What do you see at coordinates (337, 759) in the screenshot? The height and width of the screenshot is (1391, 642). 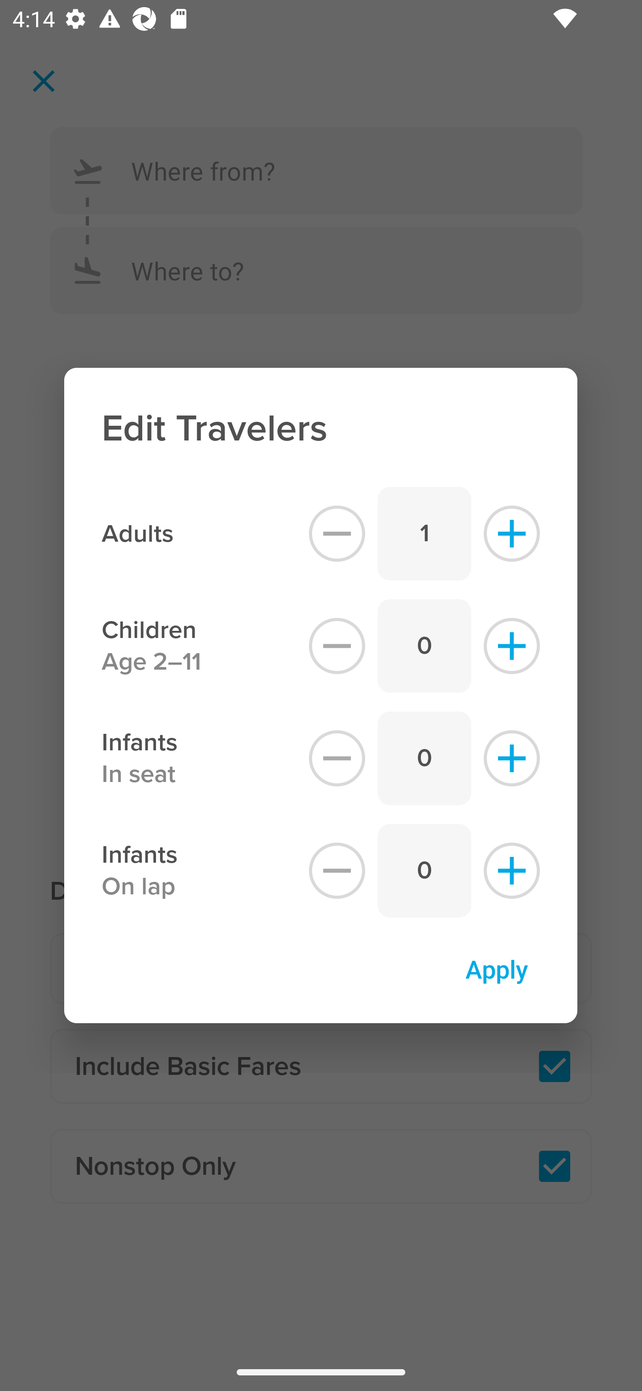 I see `Decrease value` at bounding box center [337, 759].